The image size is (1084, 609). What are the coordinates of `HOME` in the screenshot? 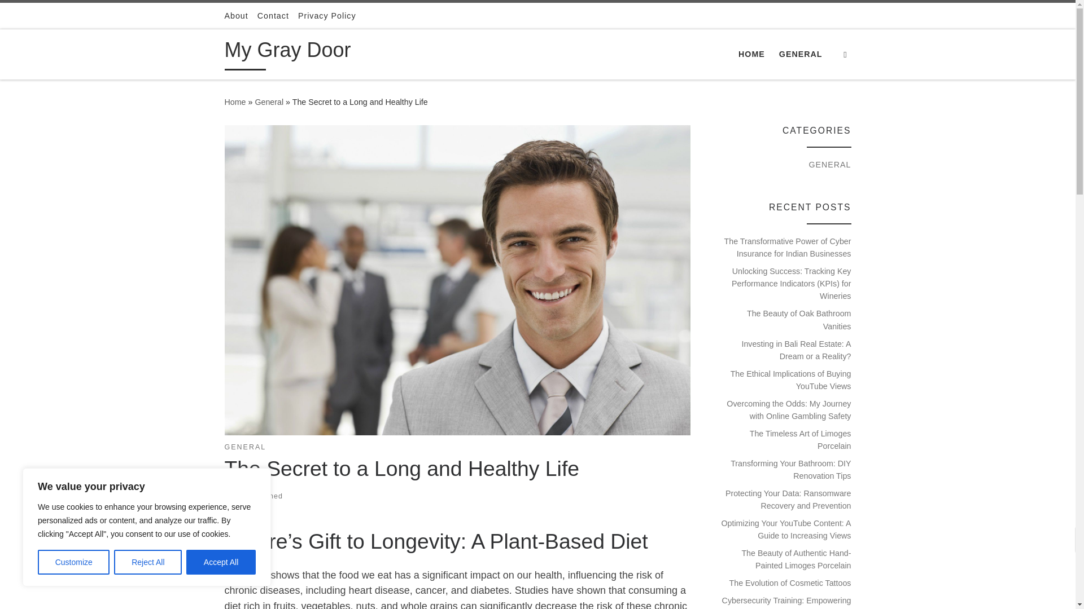 It's located at (751, 54).